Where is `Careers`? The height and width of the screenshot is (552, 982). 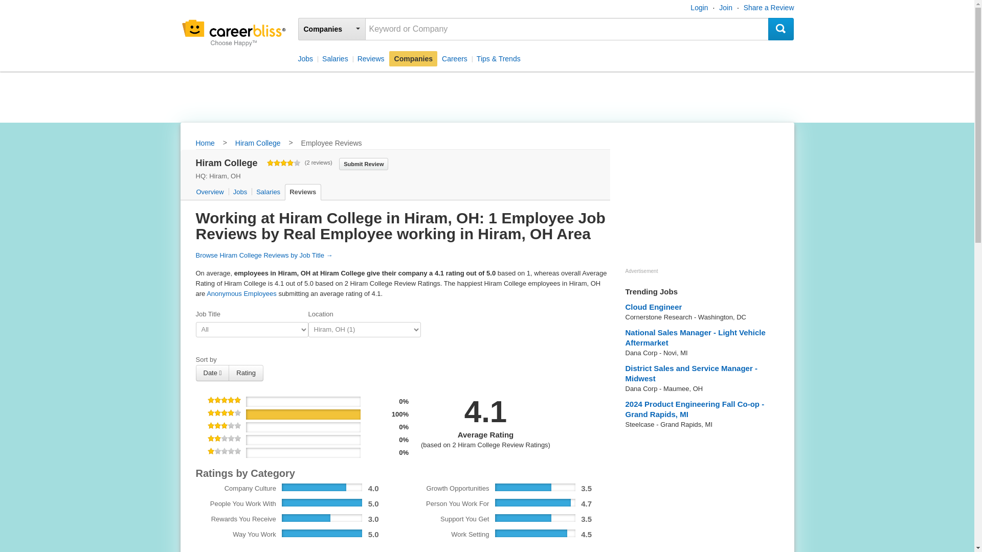
Careers is located at coordinates (454, 58).